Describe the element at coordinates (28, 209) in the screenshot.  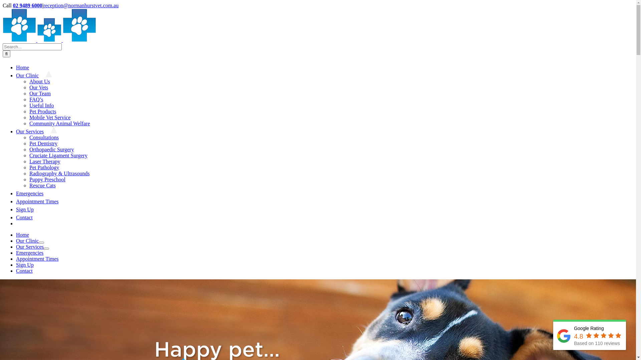
I see `Sign Up` at that location.